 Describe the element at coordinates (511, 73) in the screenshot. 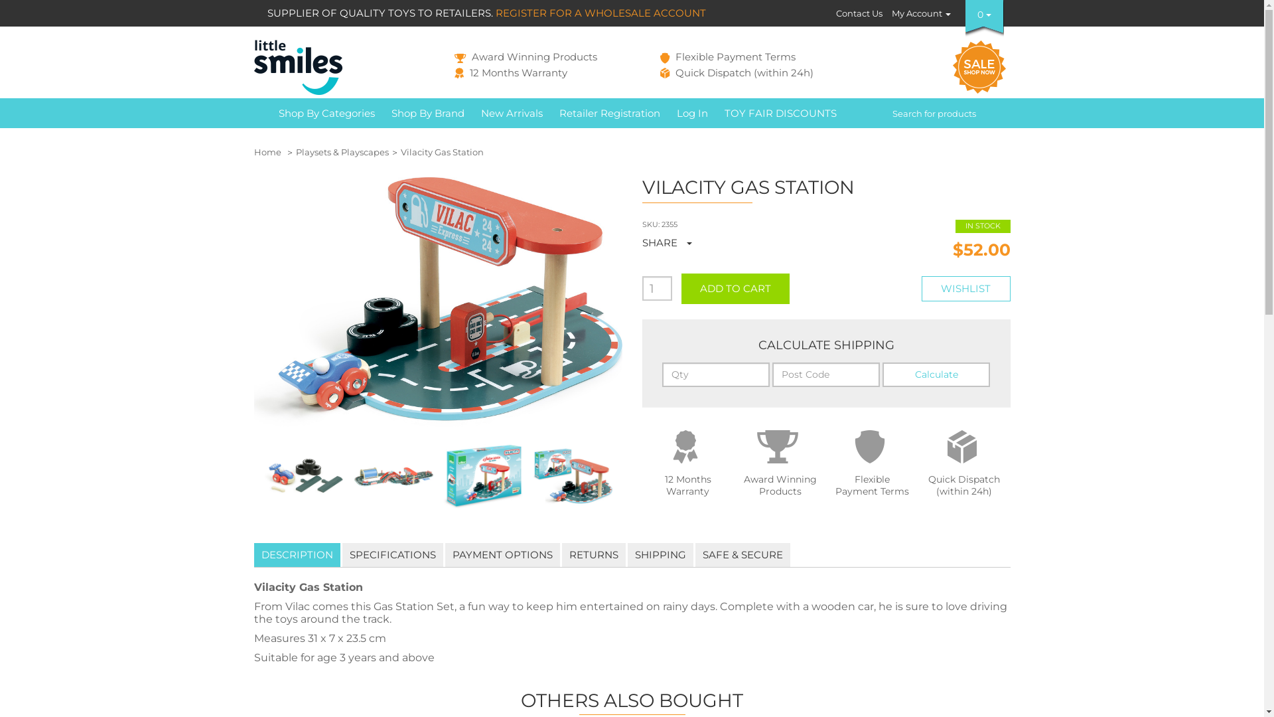

I see `12 Months Warranty` at that location.